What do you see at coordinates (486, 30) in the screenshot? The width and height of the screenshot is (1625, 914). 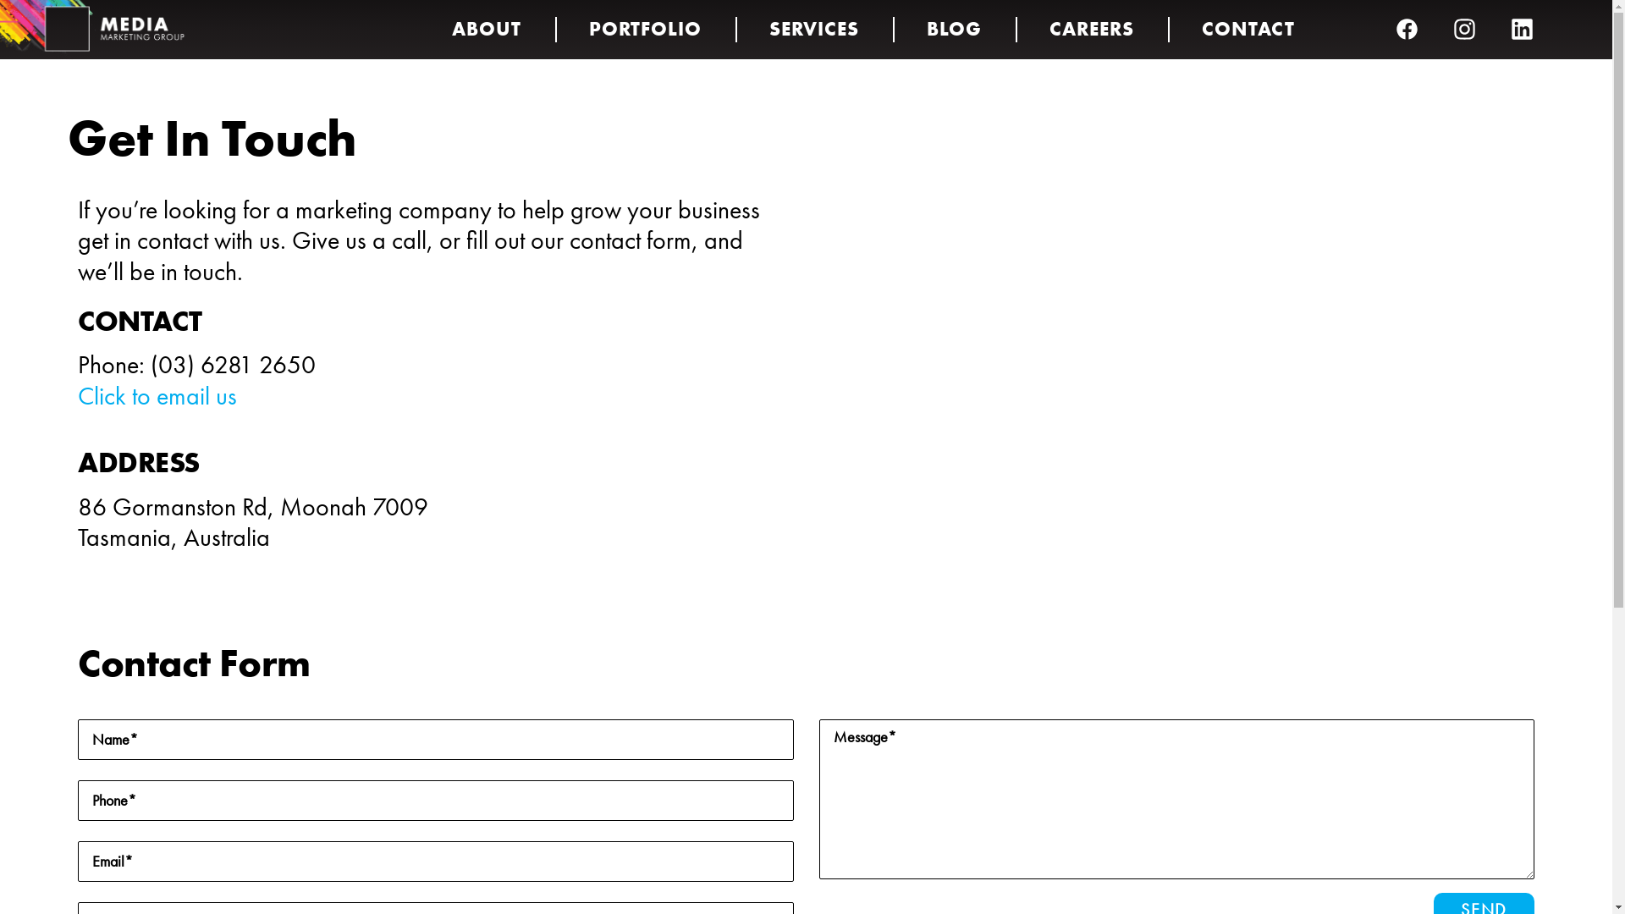 I see `ABOUT` at bounding box center [486, 30].